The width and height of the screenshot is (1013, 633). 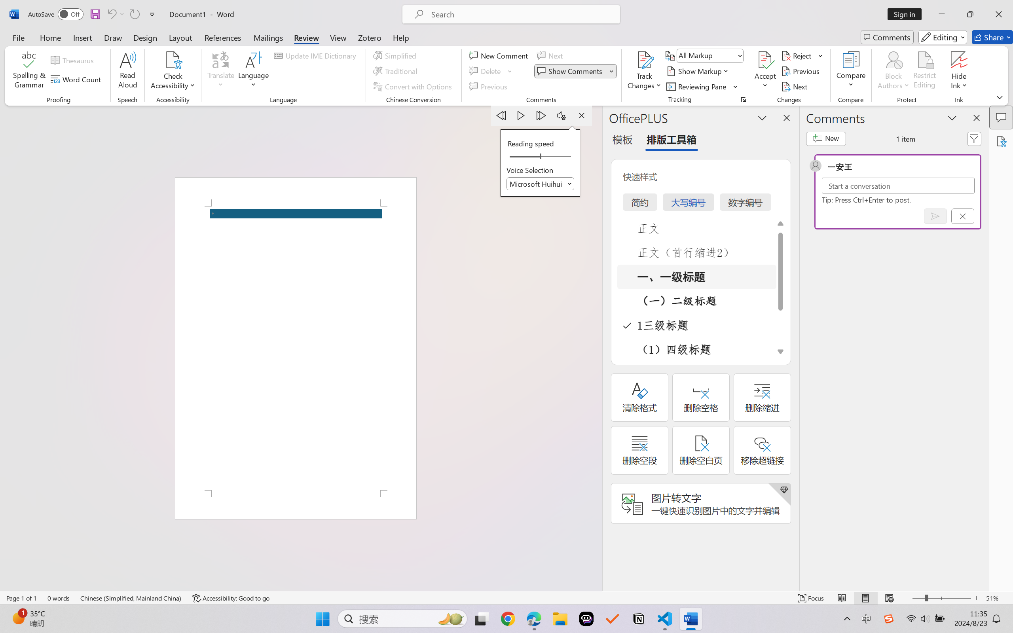 What do you see at coordinates (127, 71) in the screenshot?
I see `Read Aloud` at bounding box center [127, 71].